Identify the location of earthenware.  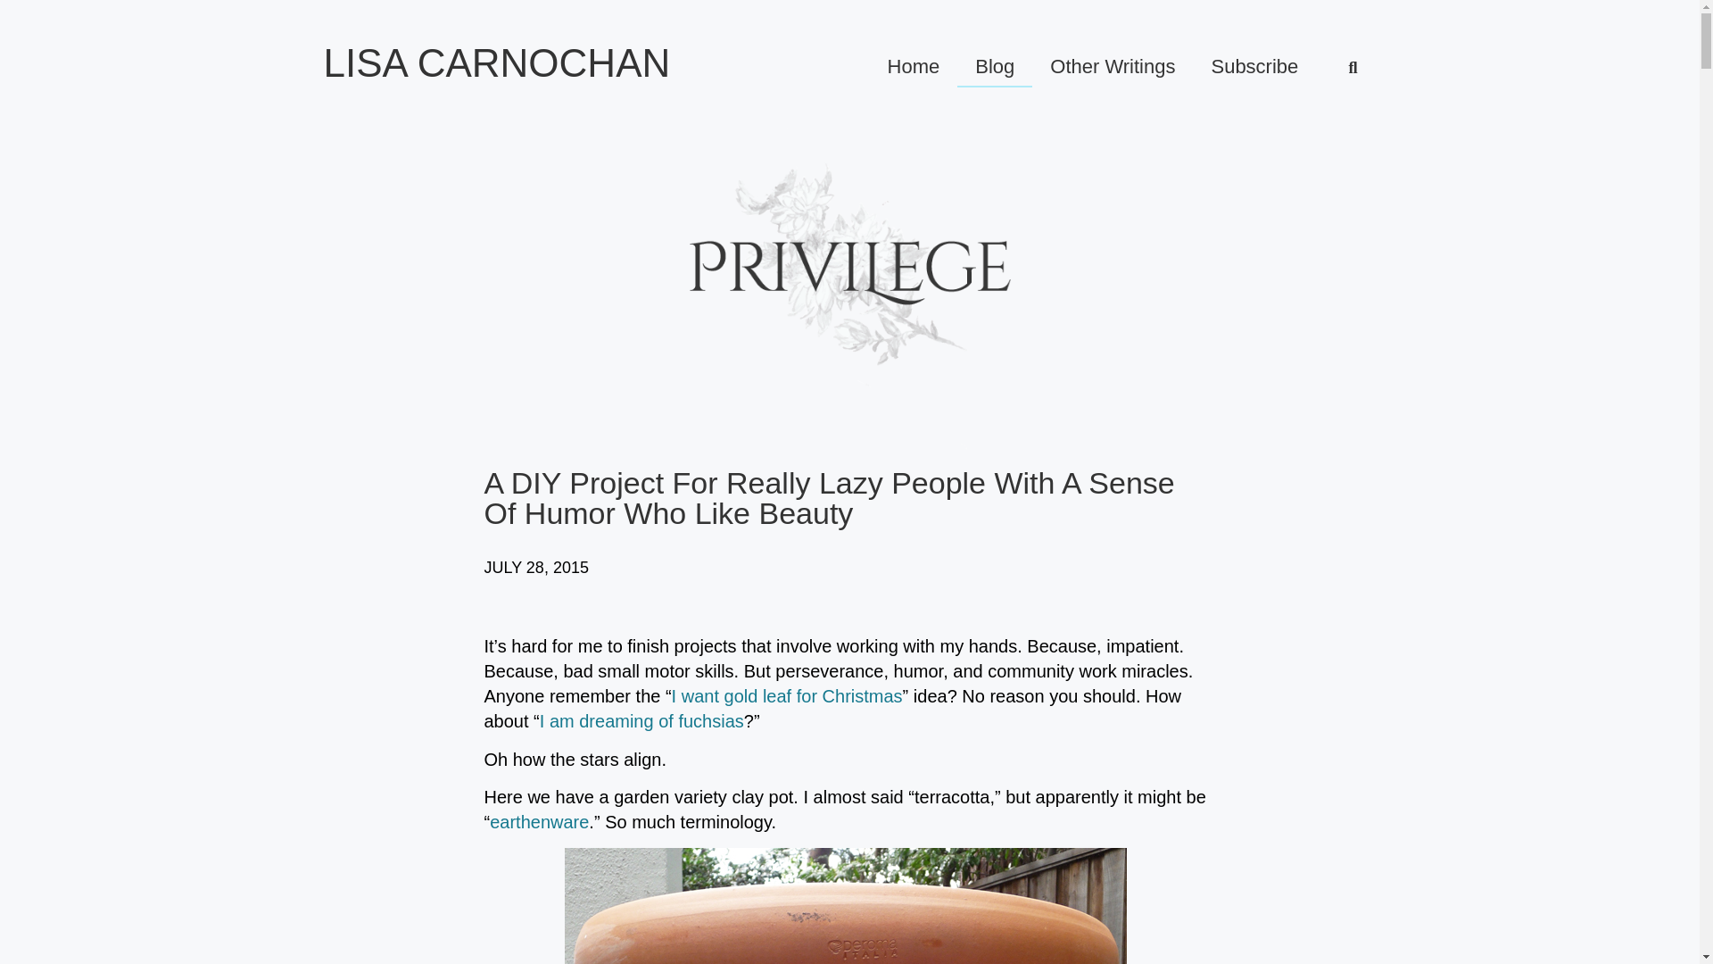
(539, 822).